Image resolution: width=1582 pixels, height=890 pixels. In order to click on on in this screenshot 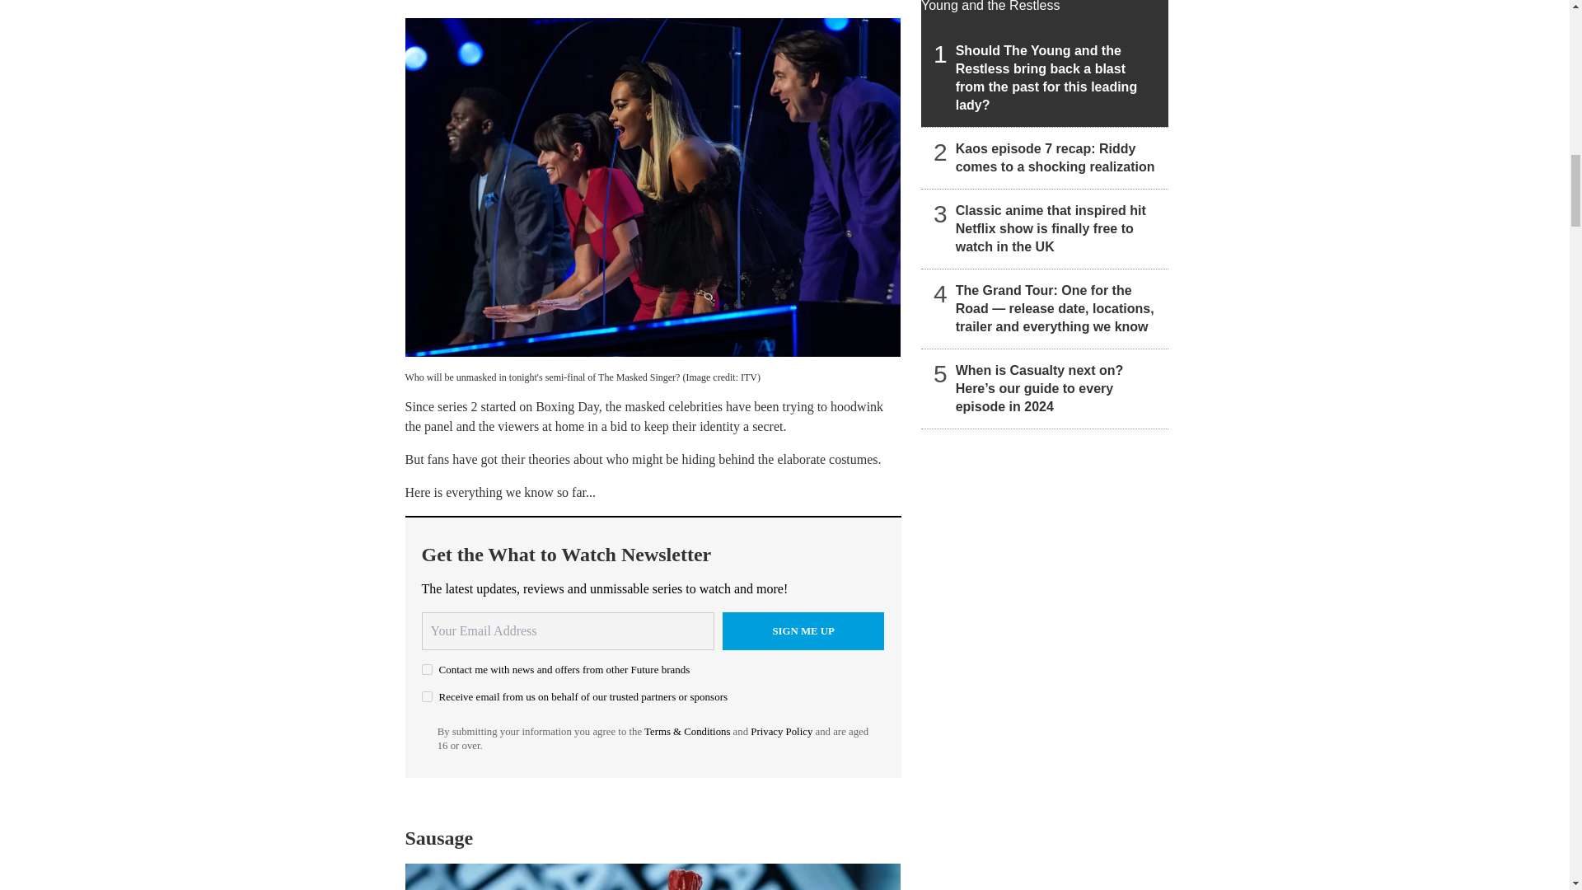, I will do `click(427, 697)`.